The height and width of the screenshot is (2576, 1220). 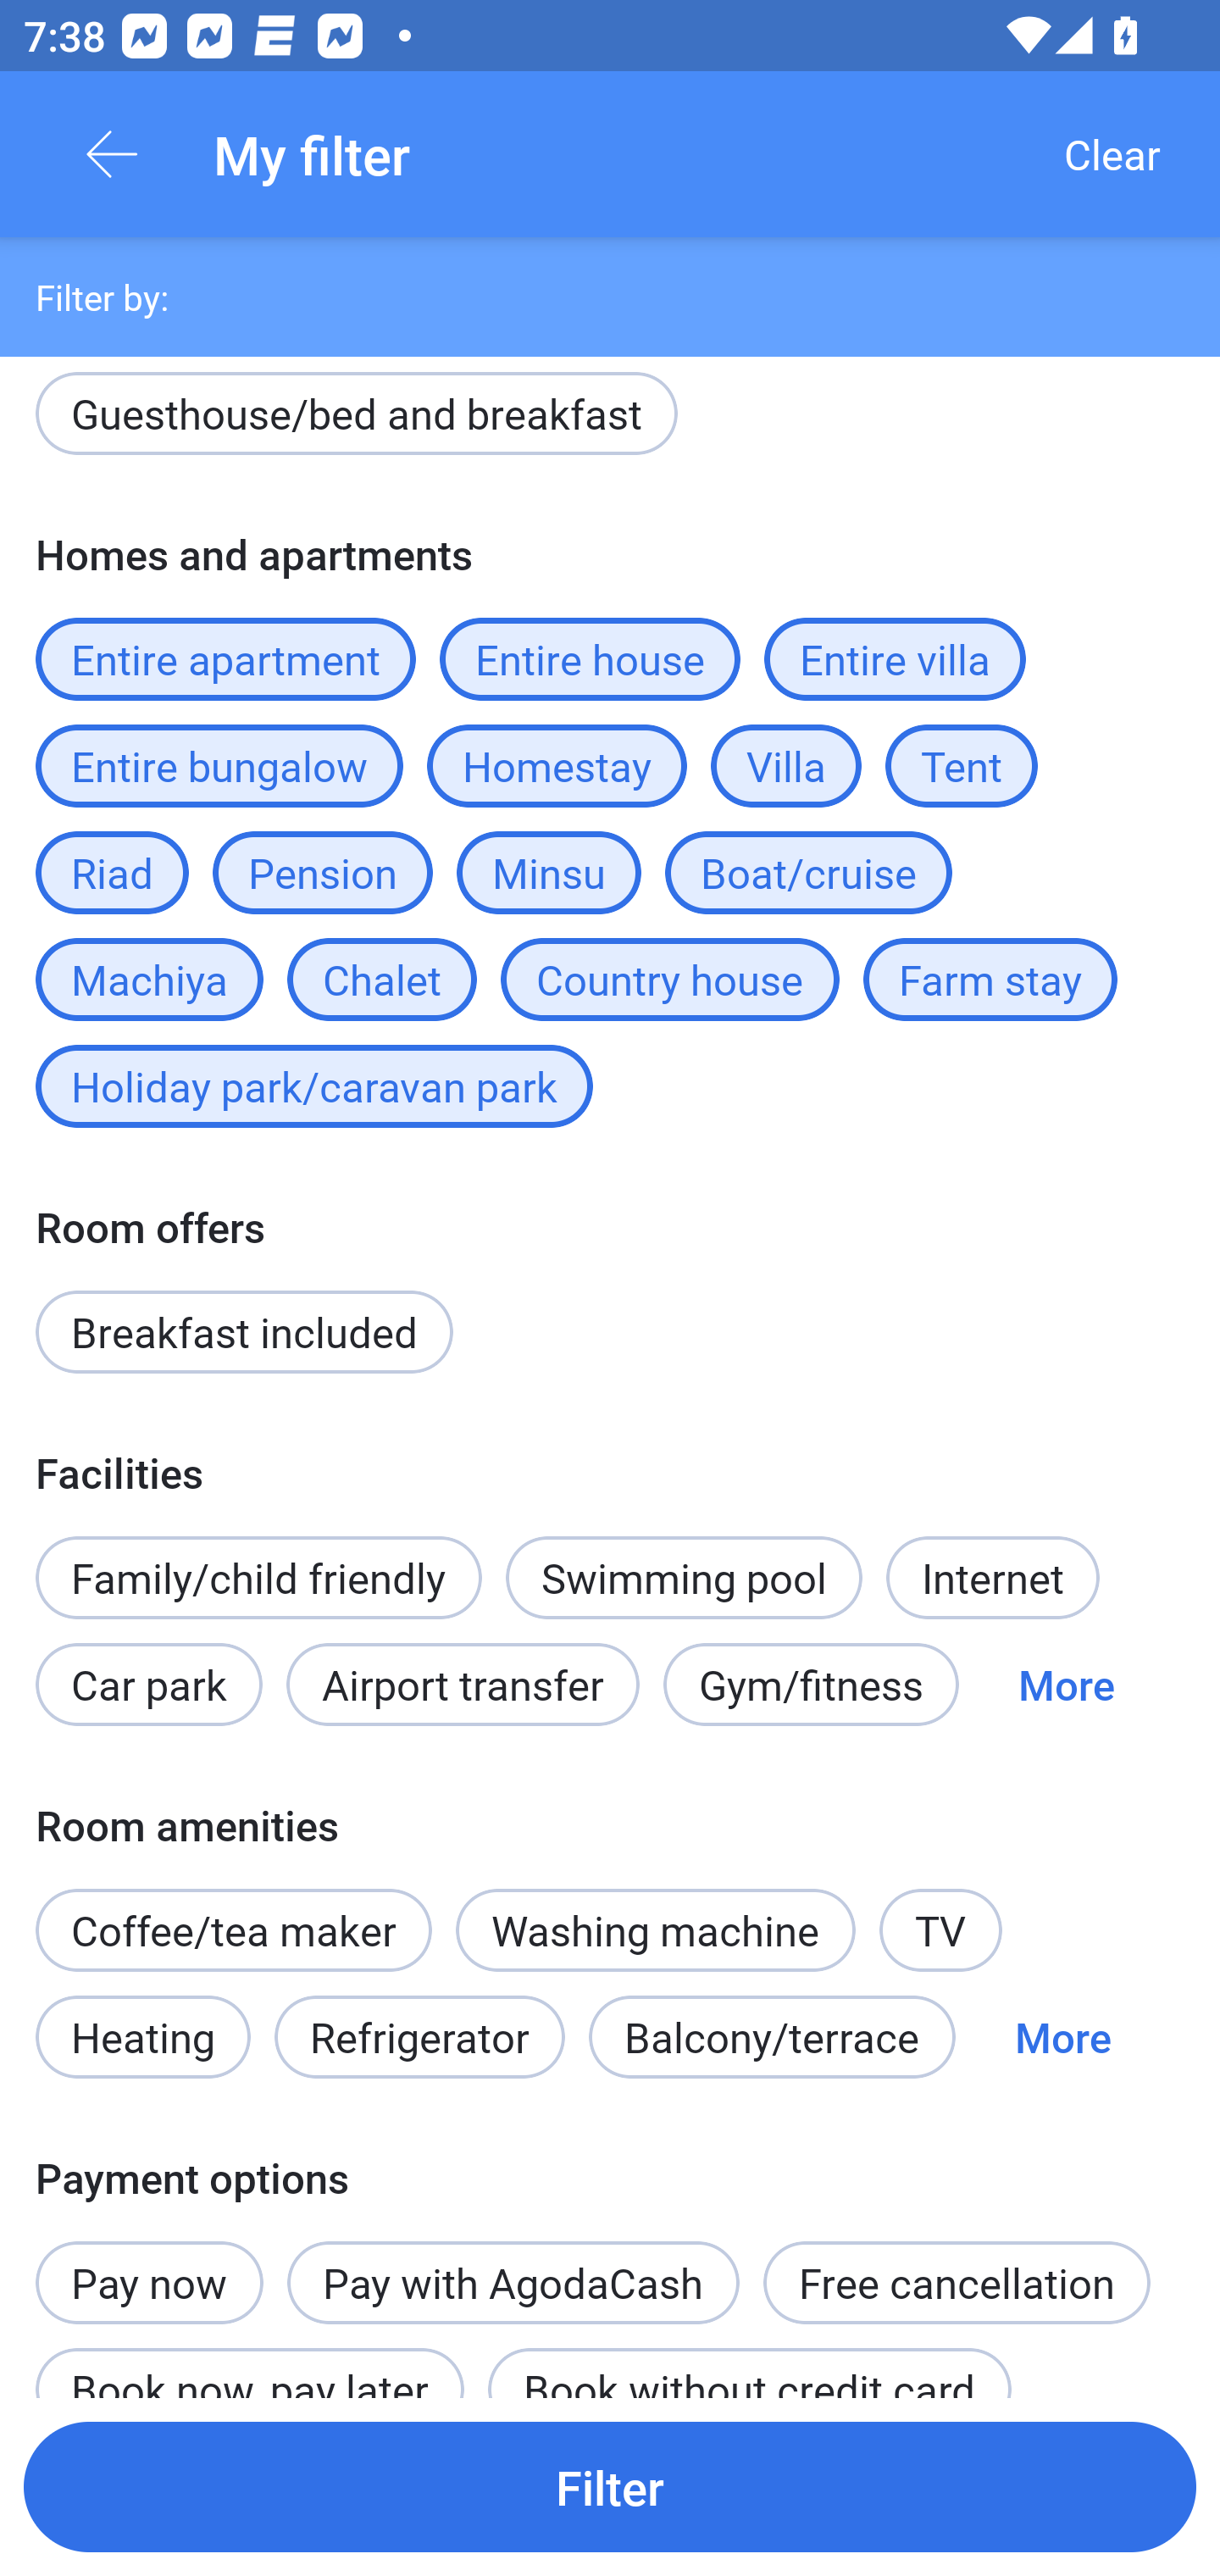 What do you see at coordinates (610, 2486) in the screenshot?
I see `Filter` at bounding box center [610, 2486].